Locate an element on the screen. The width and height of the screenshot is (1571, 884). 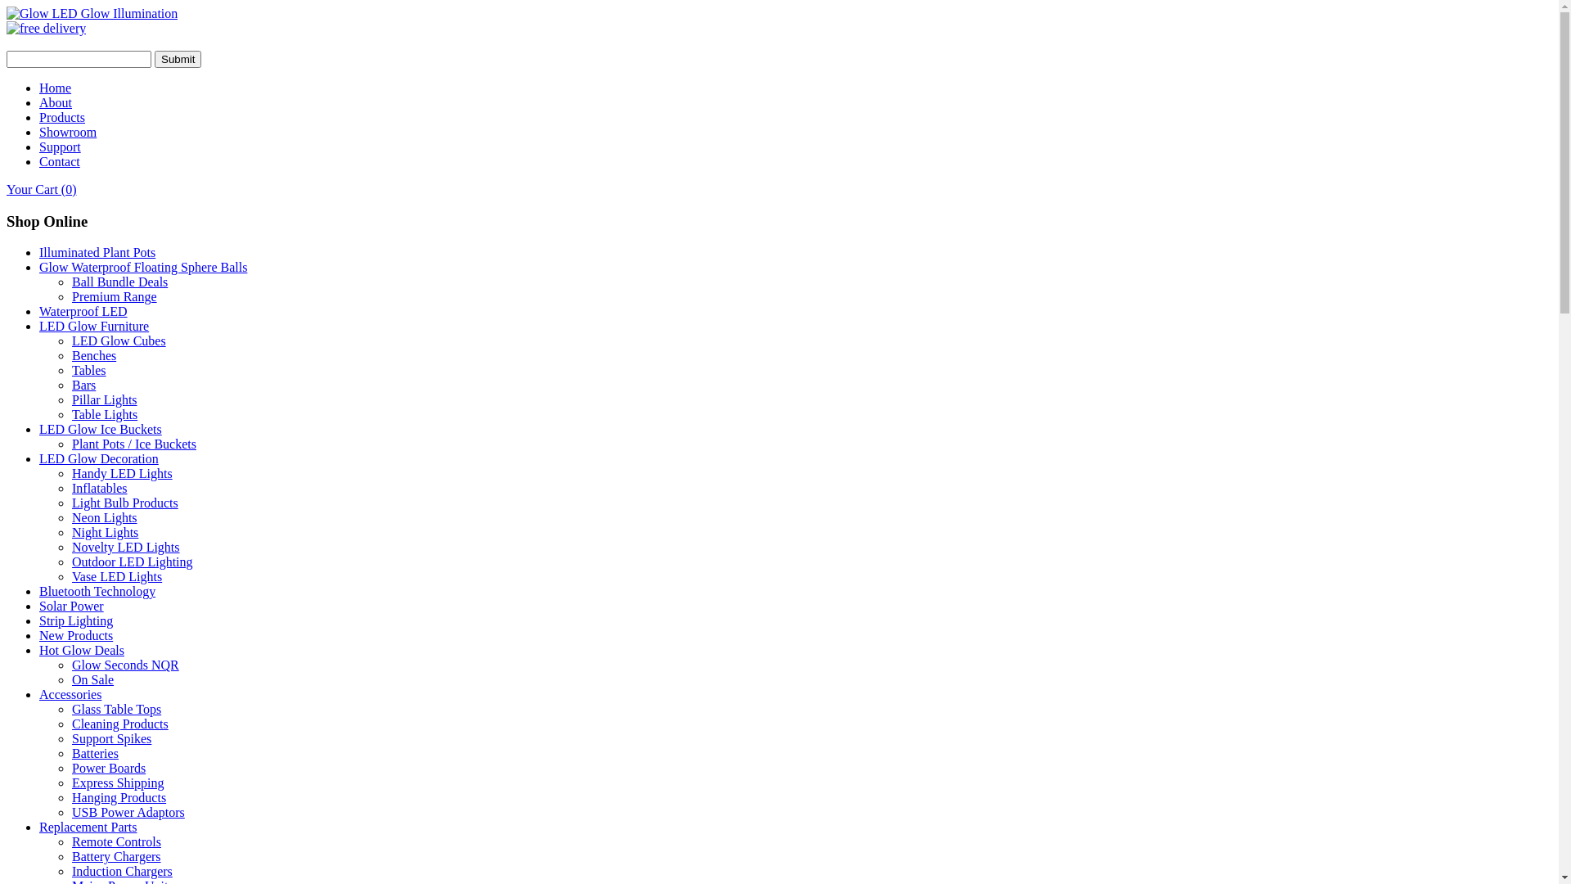
Waterproof LED is located at coordinates (83, 311).